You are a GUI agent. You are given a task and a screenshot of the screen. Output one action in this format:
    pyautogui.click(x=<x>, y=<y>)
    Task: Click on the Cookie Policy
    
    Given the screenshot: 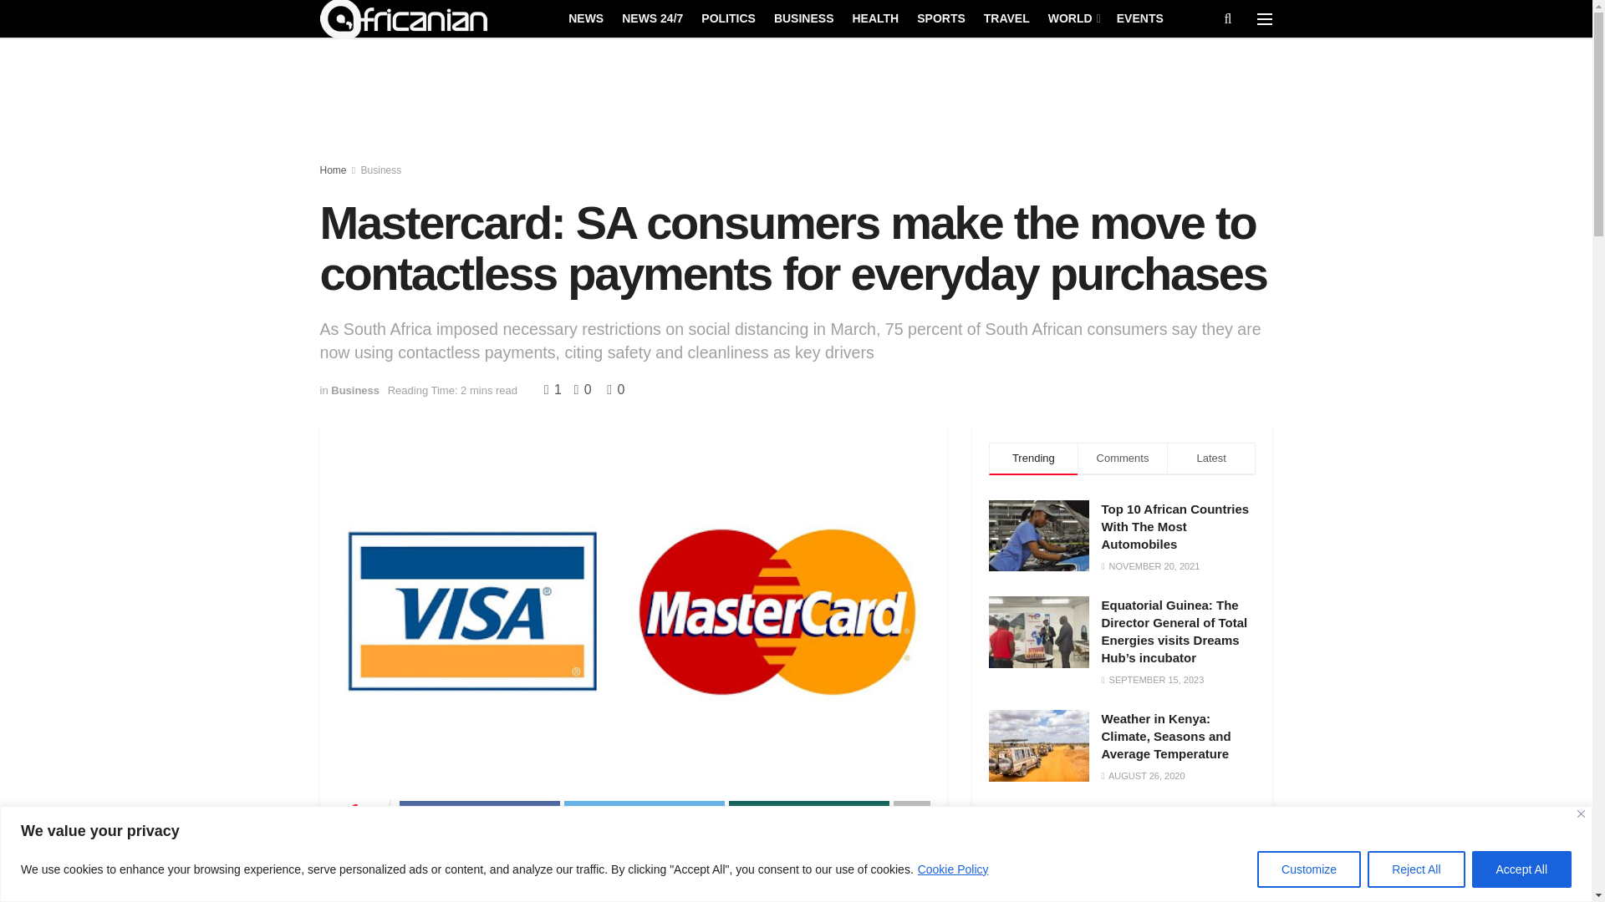 What is the action you would take?
    pyautogui.click(x=953, y=869)
    